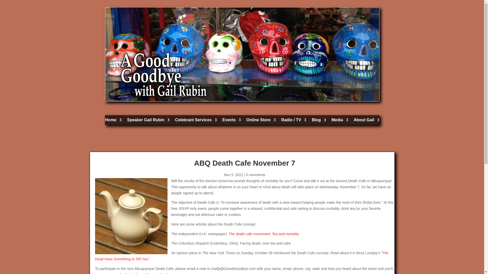  Describe the element at coordinates (196, 121) in the screenshot. I see `Funeral Services` at that location.